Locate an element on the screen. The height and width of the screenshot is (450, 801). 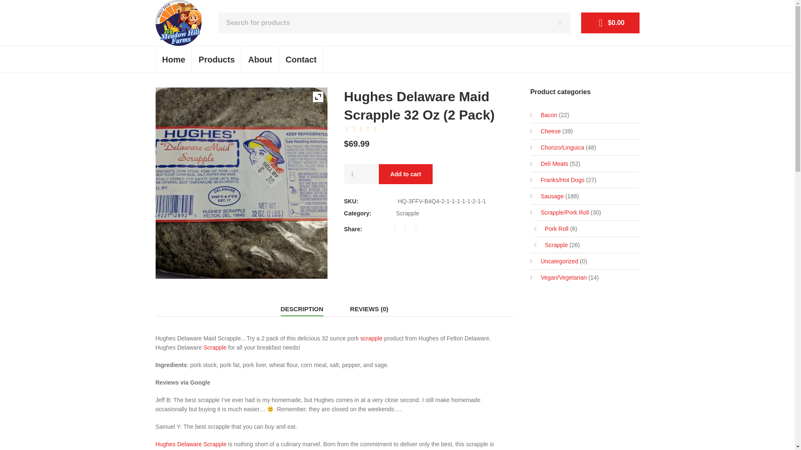
Facebook is located at coordinates (397, 228).